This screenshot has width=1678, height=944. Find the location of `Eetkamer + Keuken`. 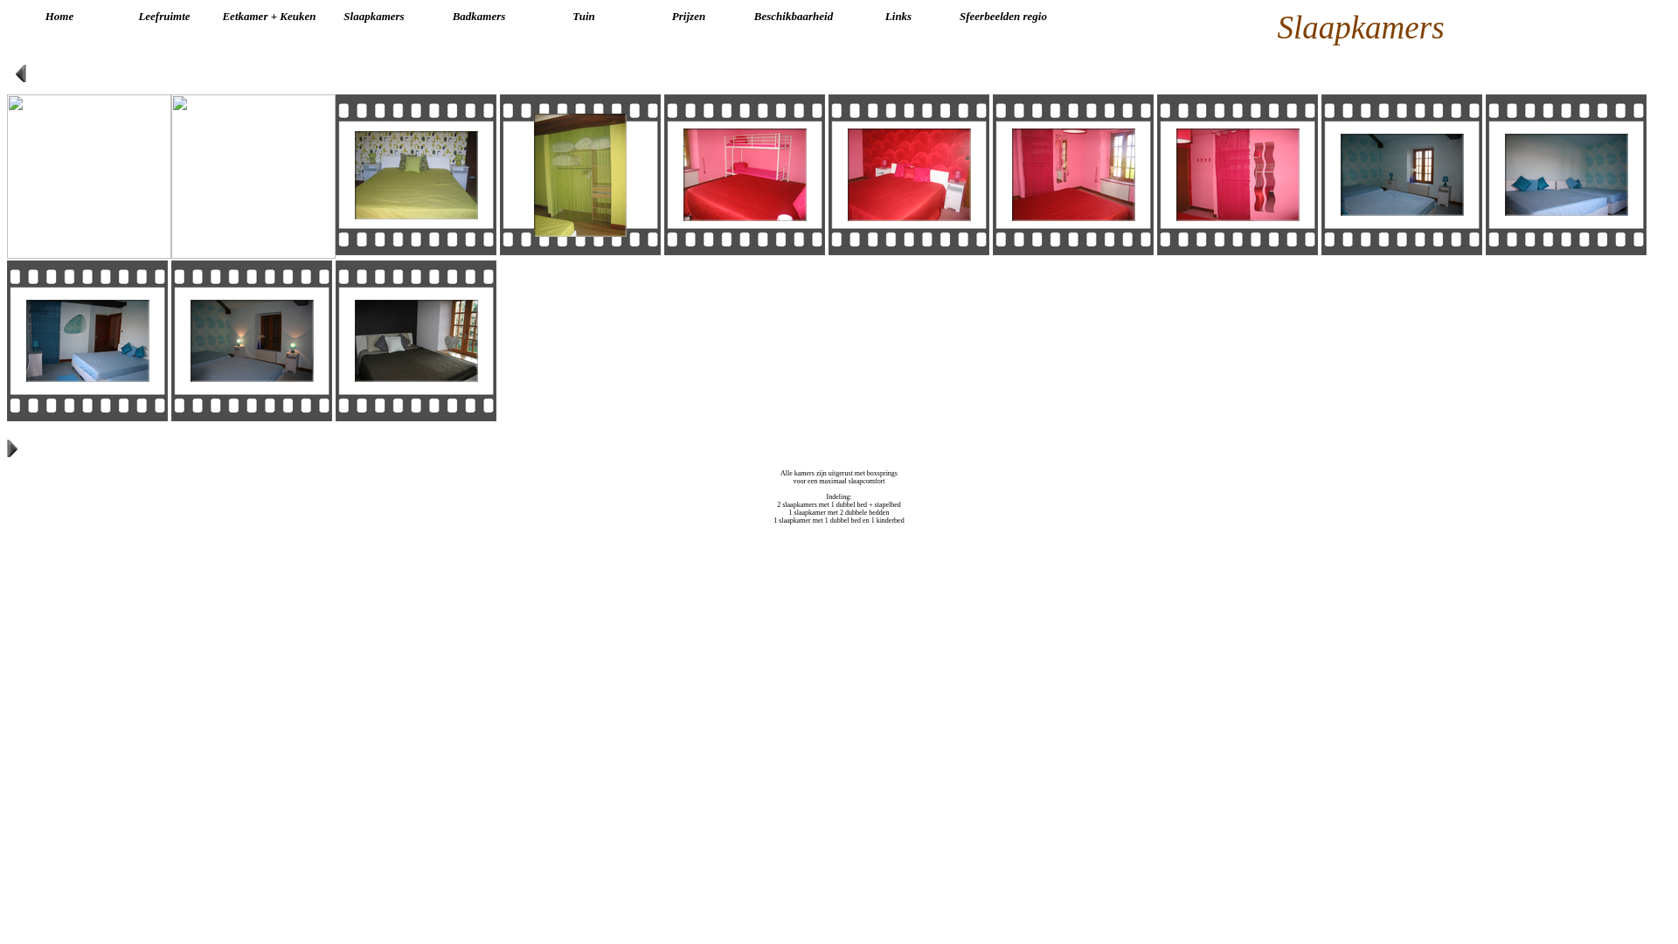

Eetkamer + Keuken is located at coordinates (269, 17).